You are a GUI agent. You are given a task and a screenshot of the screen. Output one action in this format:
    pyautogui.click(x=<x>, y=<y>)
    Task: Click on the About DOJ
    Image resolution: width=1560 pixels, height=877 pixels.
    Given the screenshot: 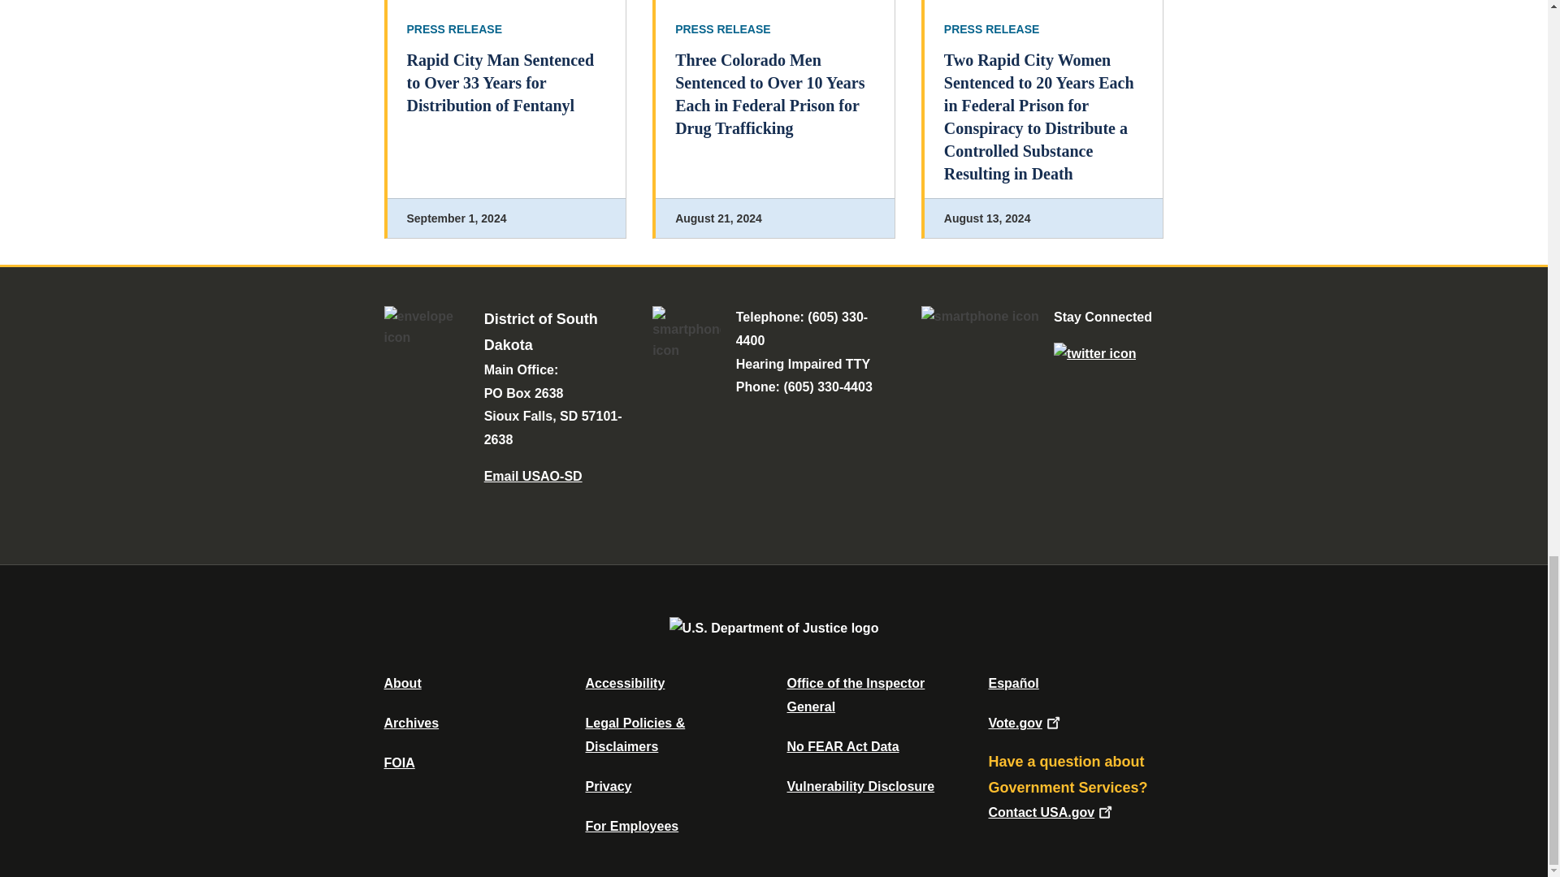 What is the action you would take?
    pyautogui.click(x=402, y=682)
    